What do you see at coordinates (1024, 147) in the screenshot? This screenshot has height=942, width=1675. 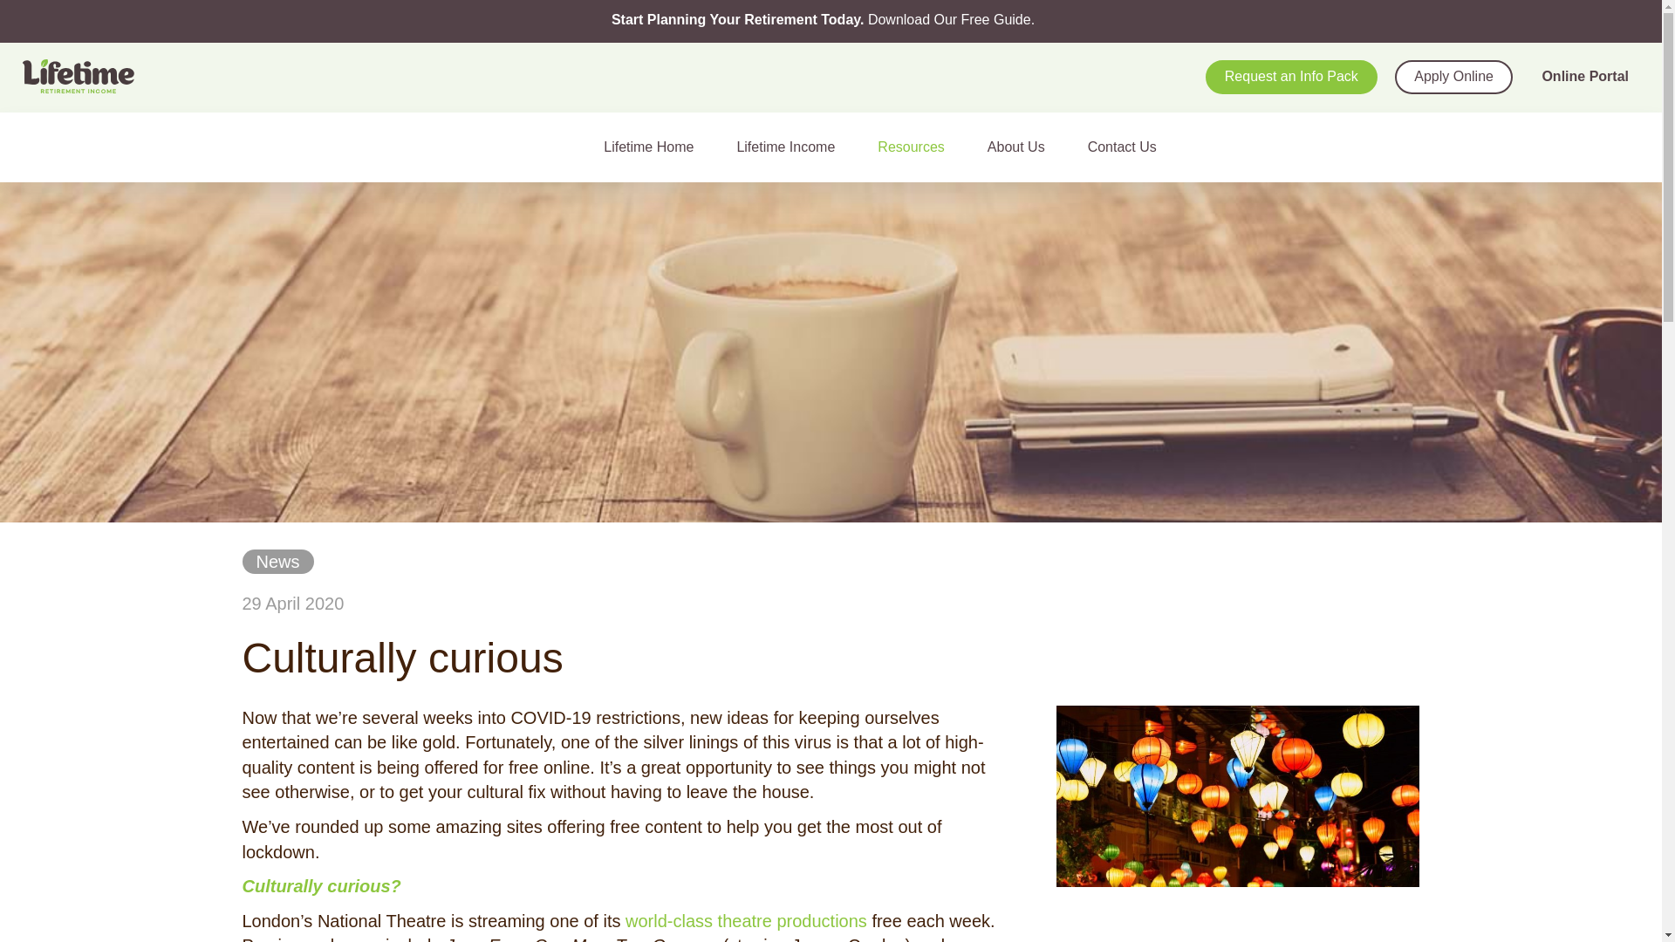 I see `About Us` at bounding box center [1024, 147].